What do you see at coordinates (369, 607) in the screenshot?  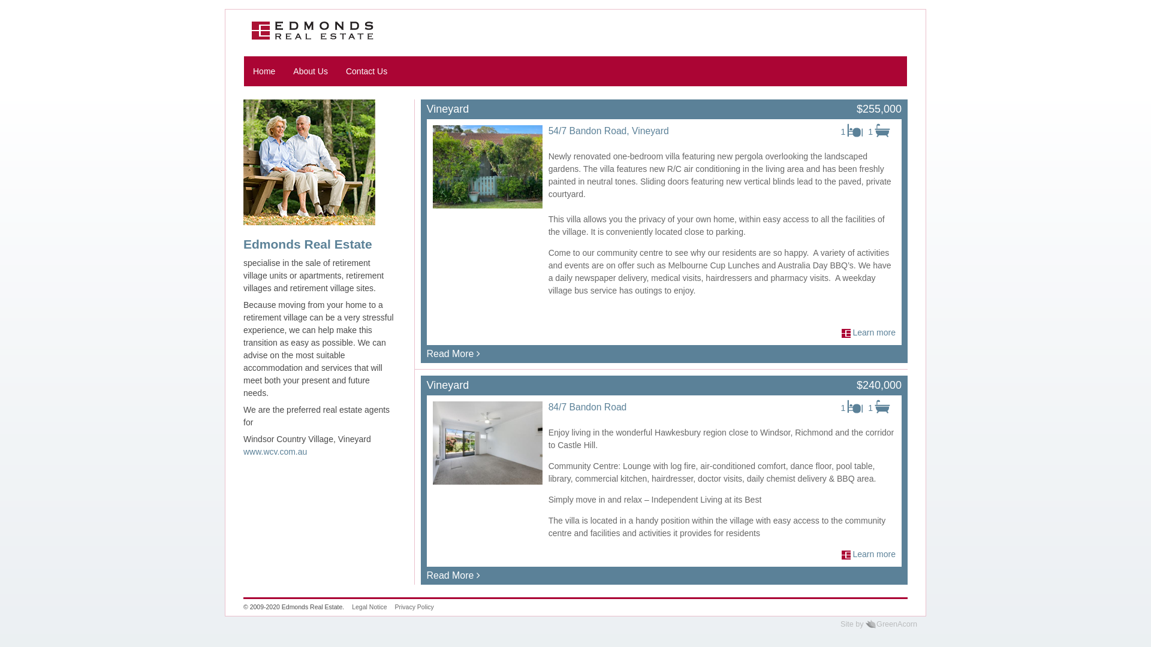 I see `Legal Notice` at bounding box center [369, 607].